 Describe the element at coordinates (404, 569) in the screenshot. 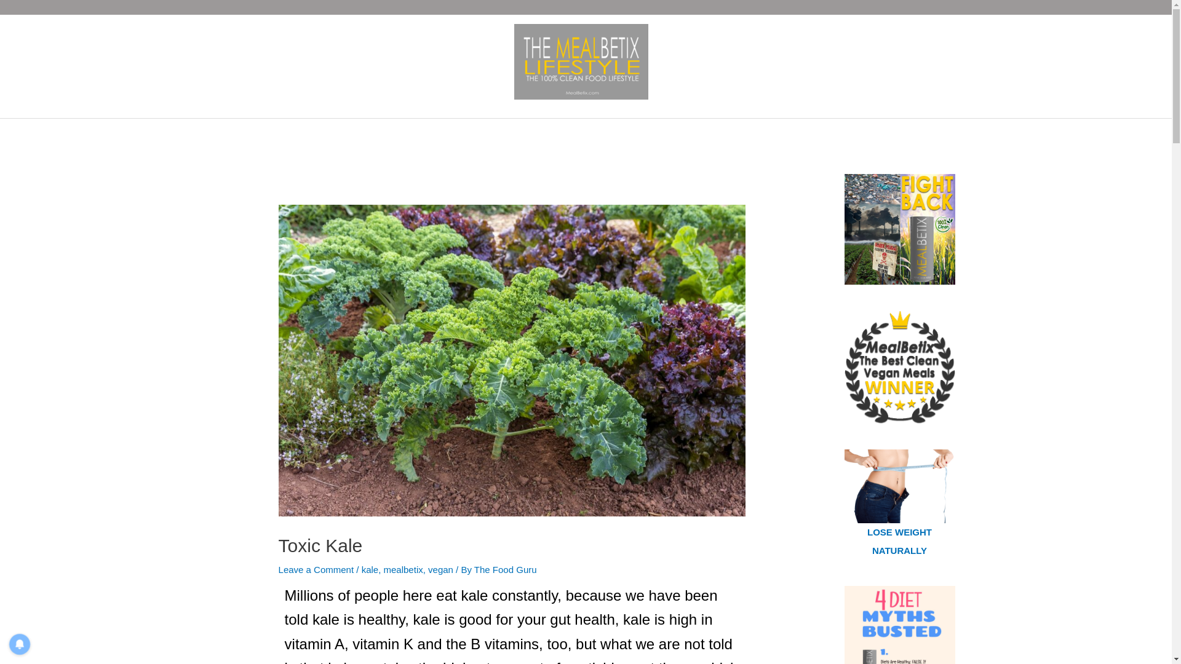

I see `mealbetix` at that location.